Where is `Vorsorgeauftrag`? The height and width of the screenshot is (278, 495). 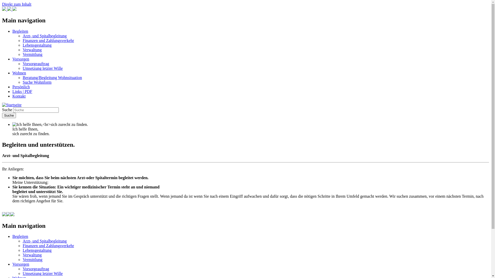
Vorsorgeauftrag is located at coordinates (36, 64).